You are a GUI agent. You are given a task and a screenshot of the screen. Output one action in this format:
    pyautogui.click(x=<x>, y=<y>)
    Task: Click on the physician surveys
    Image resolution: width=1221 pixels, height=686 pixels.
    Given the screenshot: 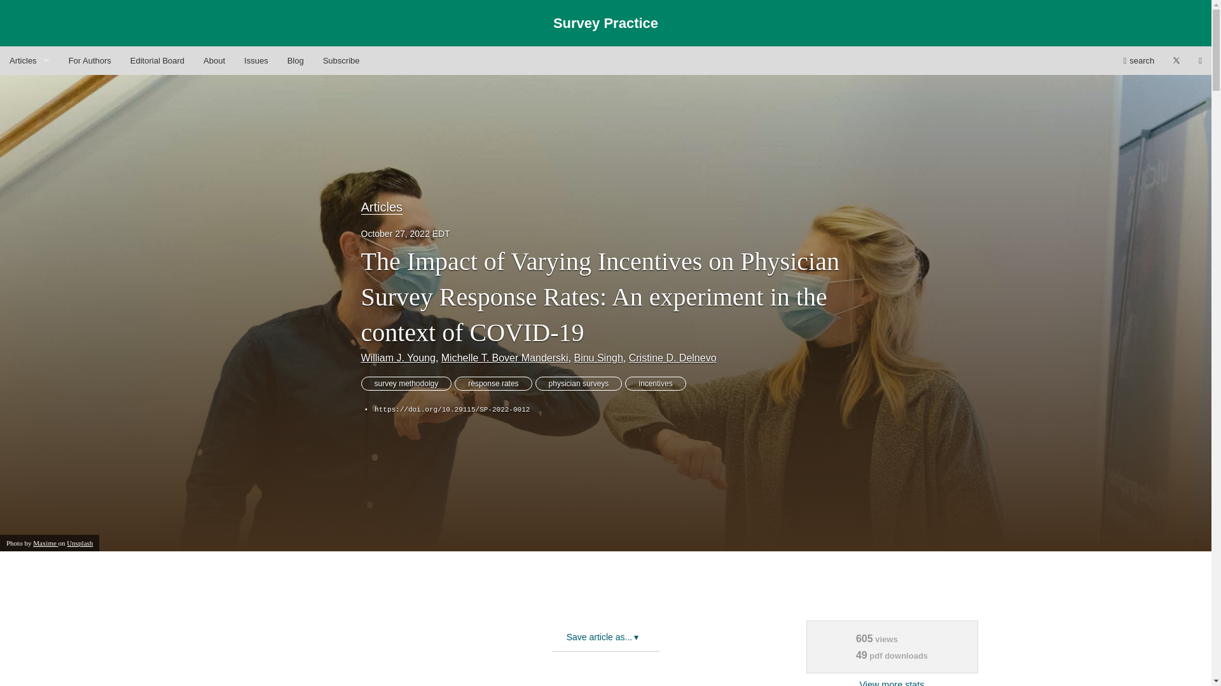 What is the action you would take?
    pyautogui.click(x=579, y=383)
    